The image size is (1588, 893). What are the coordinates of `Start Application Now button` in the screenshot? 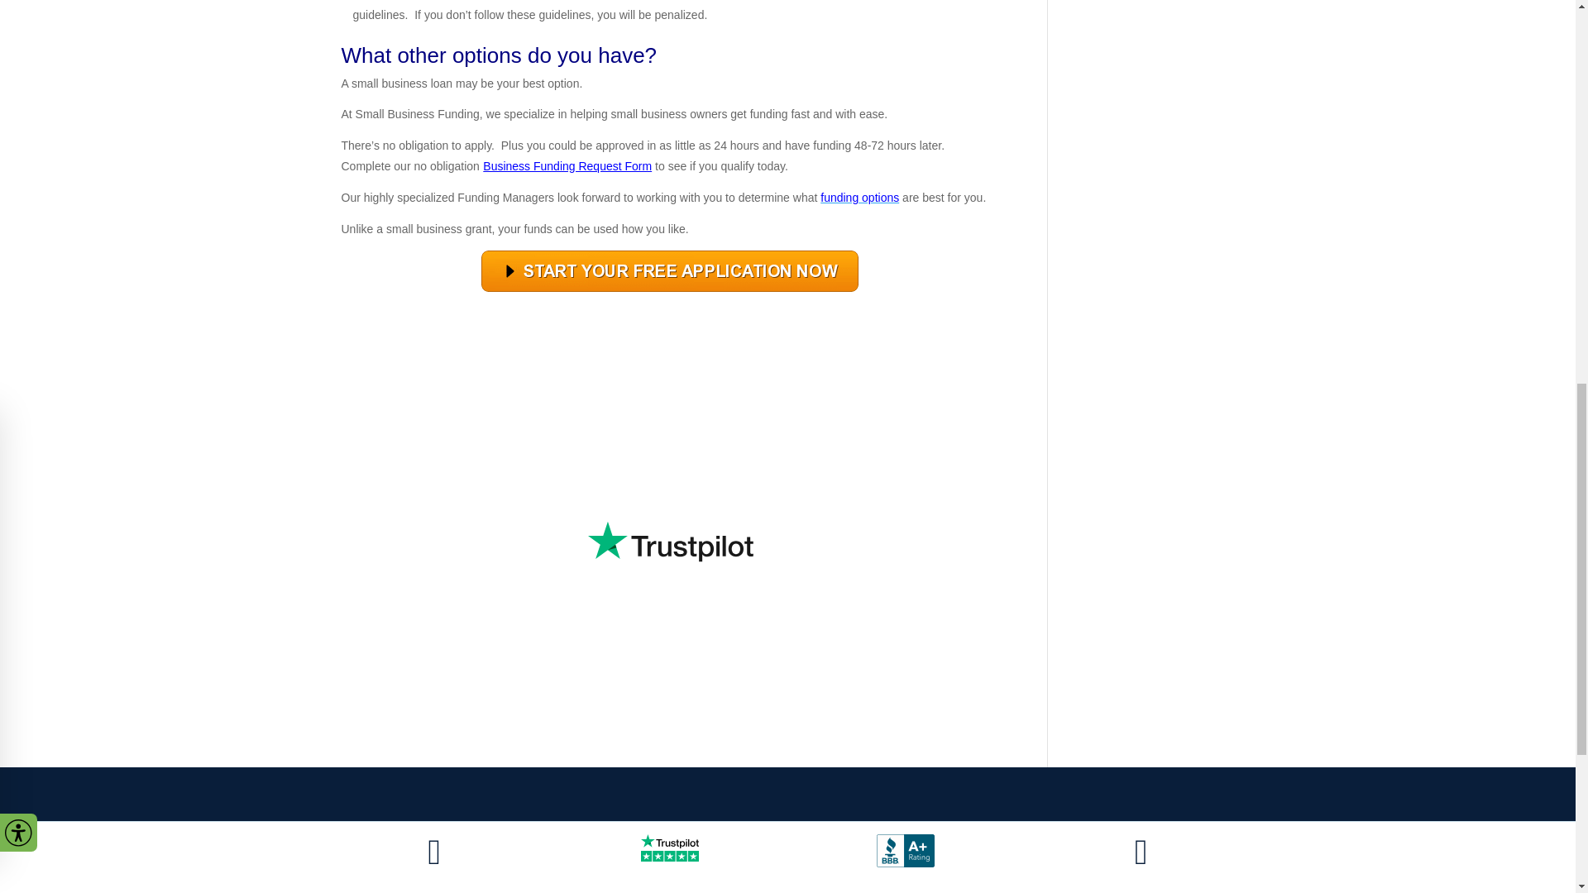 It's located at (670, 271).